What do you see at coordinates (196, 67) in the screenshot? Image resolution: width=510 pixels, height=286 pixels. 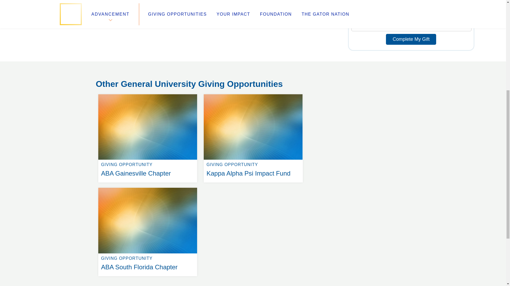 I see `Join Our Team` at bounding box center [196, 67].